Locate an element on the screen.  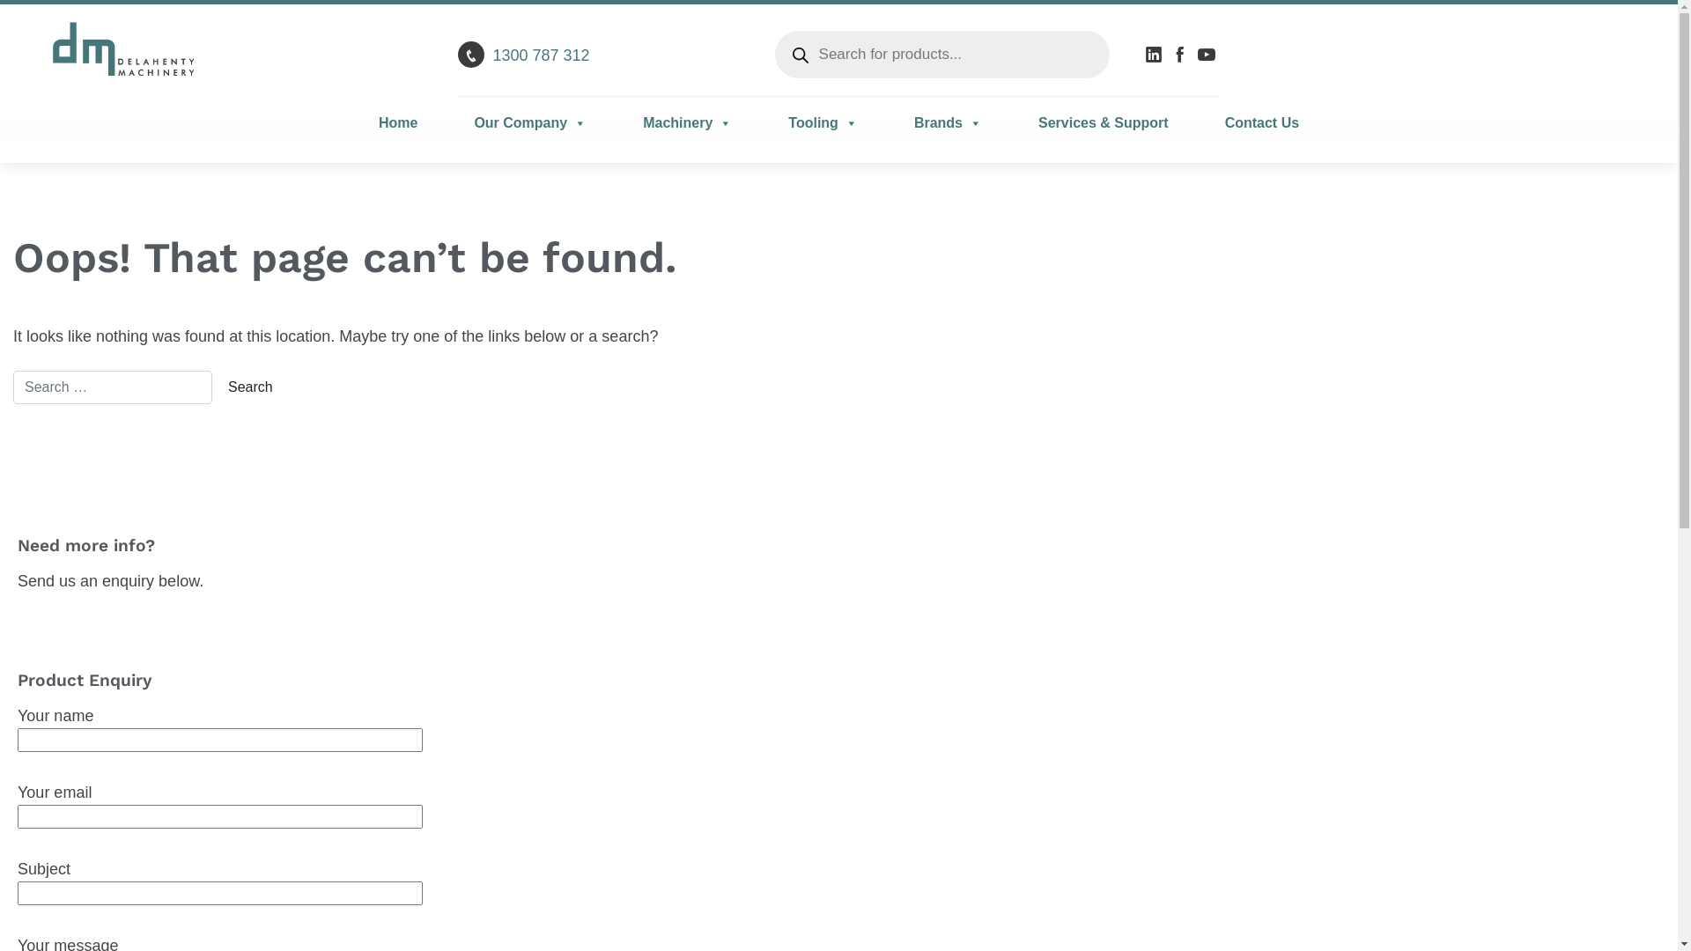
Search for: is located at coordinates (113, 387).